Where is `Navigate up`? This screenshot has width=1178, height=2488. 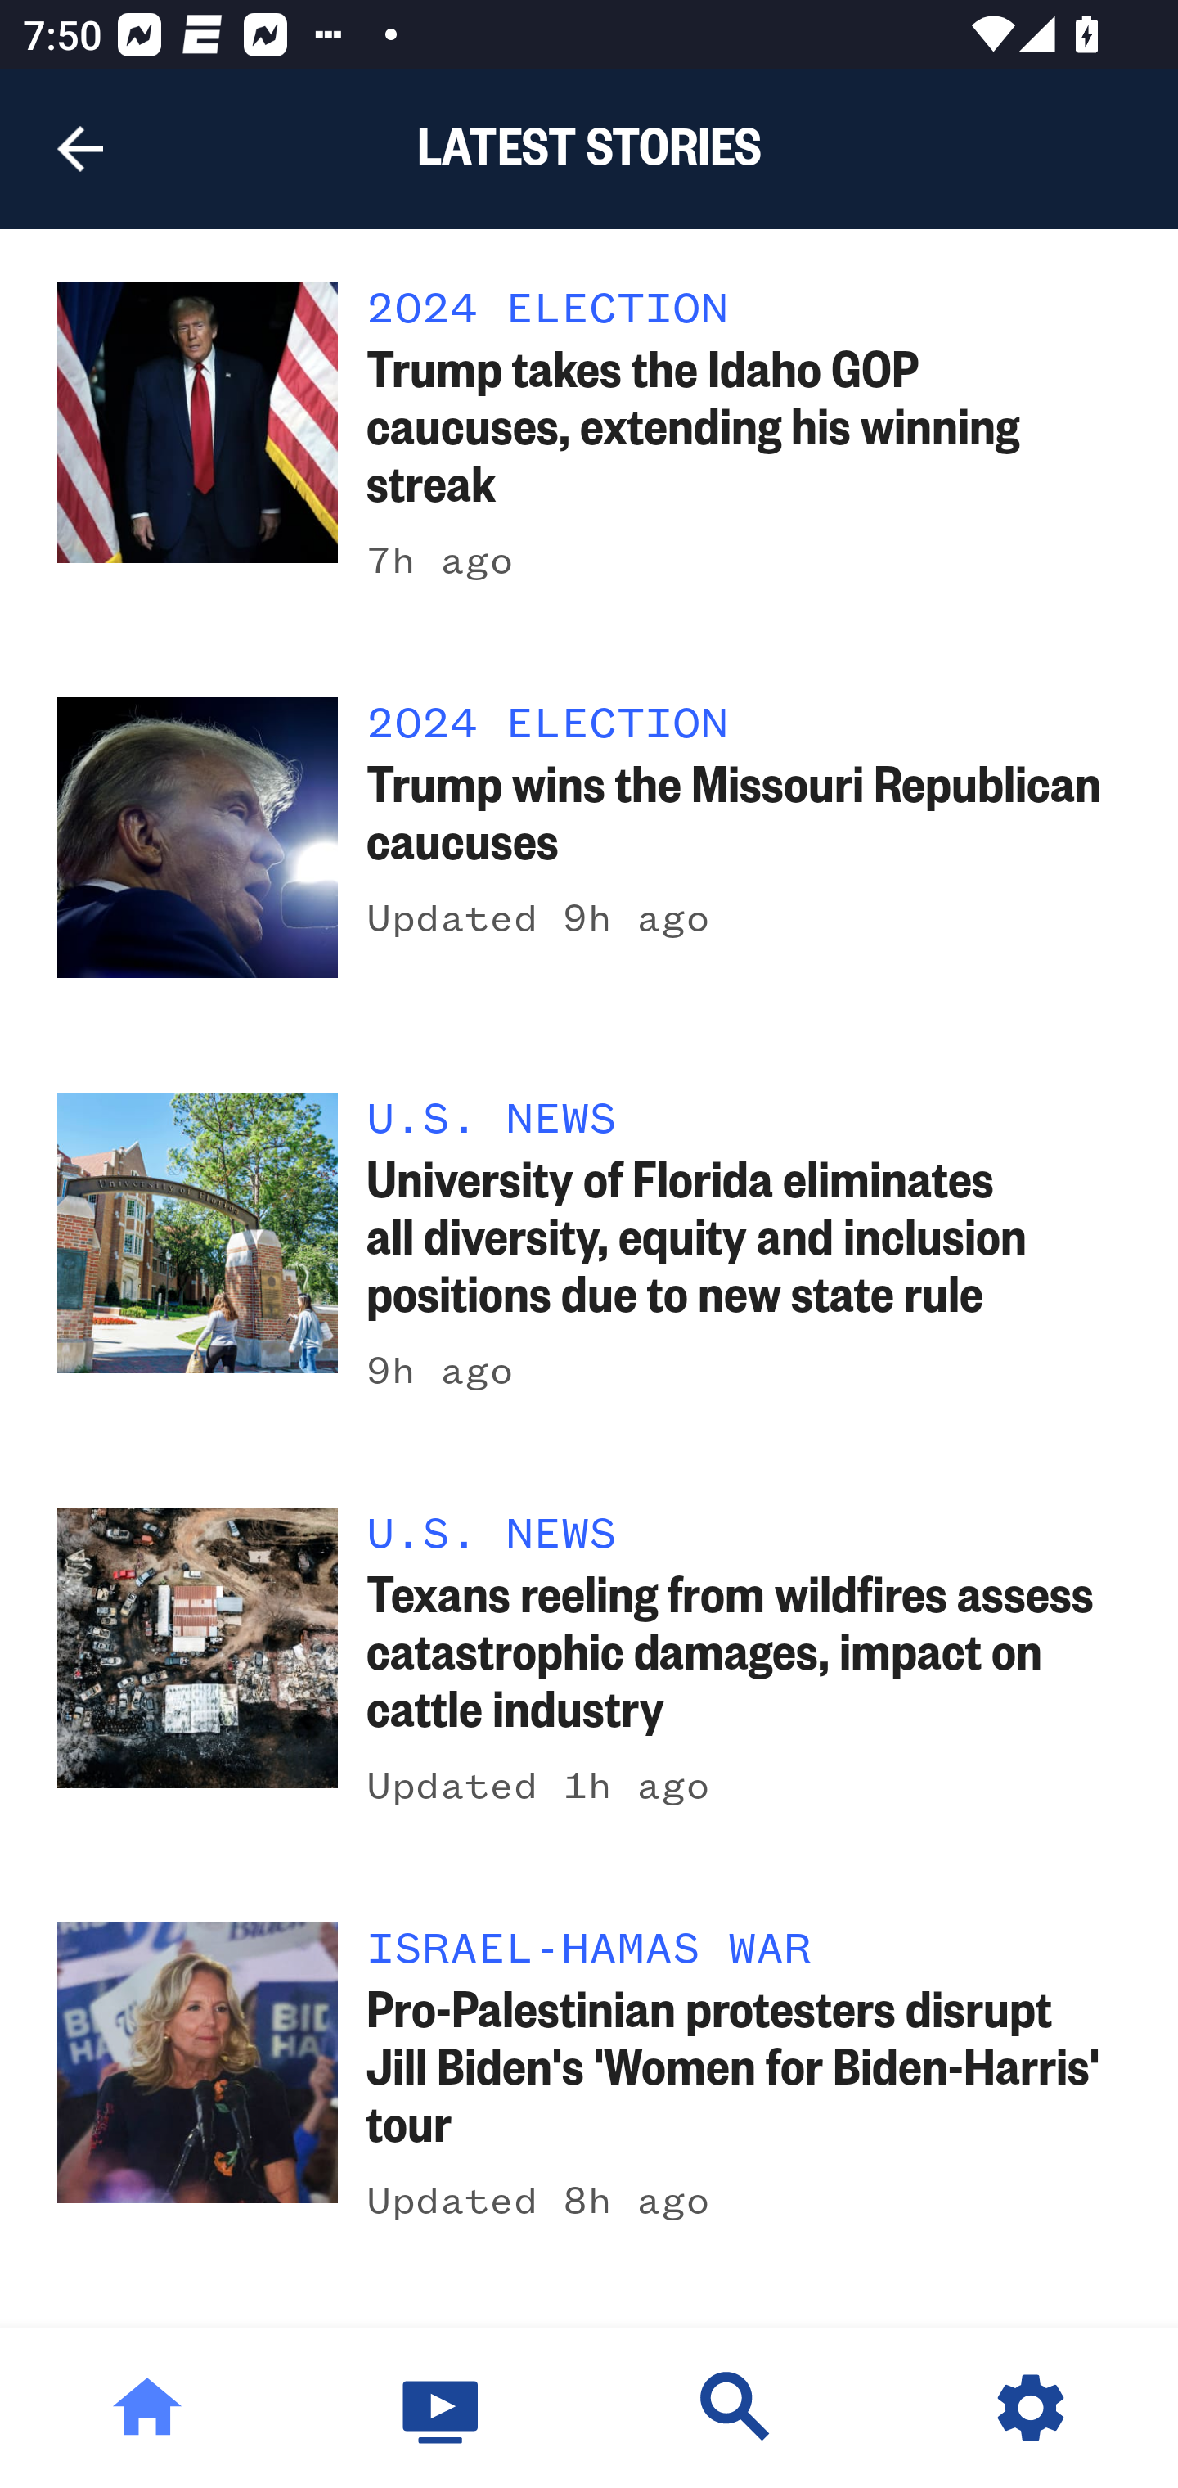 Navigate up is located at coordinates (80, 149).